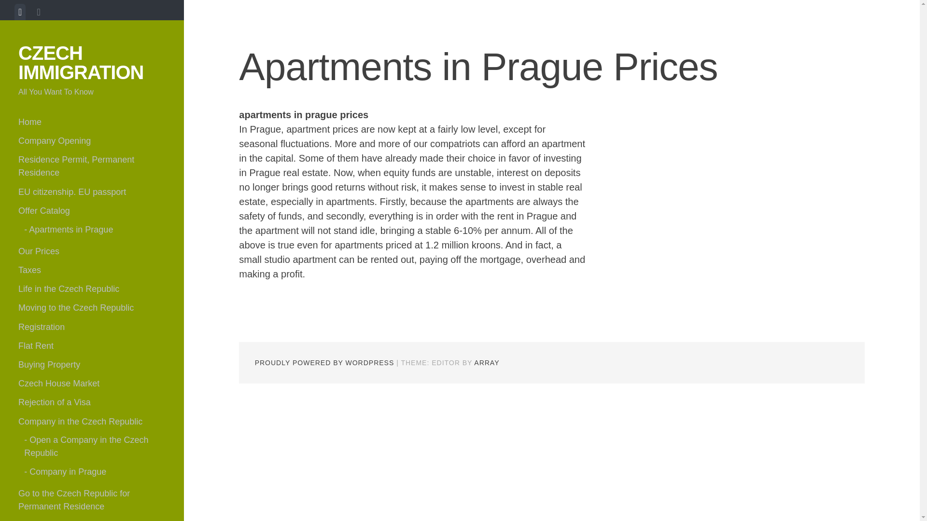  I want to click on PROUDLY POWERED BY WORDPRESS, so click(324, 363).